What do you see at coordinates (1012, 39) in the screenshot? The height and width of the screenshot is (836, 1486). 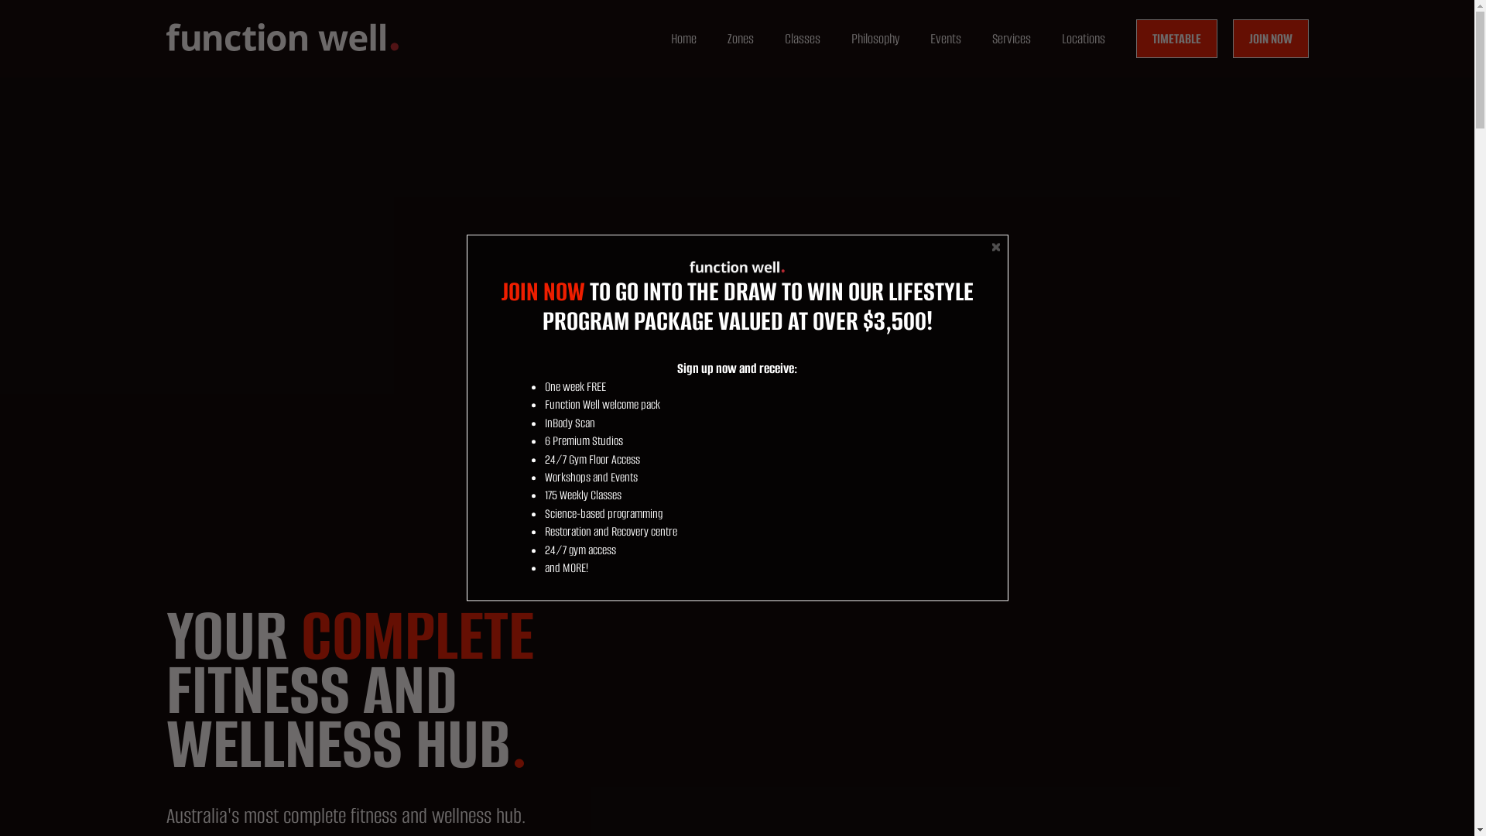 I see `Services` at bounding box center [1012, 39].